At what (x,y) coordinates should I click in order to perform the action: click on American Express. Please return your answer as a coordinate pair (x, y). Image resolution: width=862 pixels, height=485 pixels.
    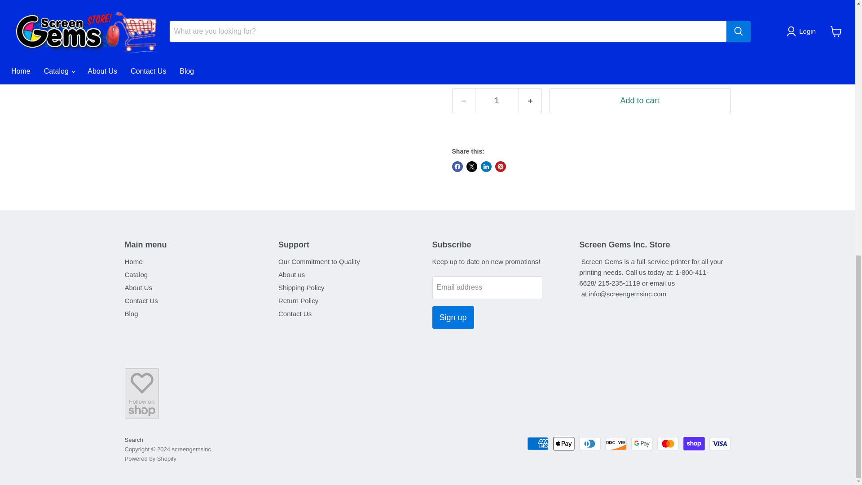
    Looking at the image, I should click on (537, 444).